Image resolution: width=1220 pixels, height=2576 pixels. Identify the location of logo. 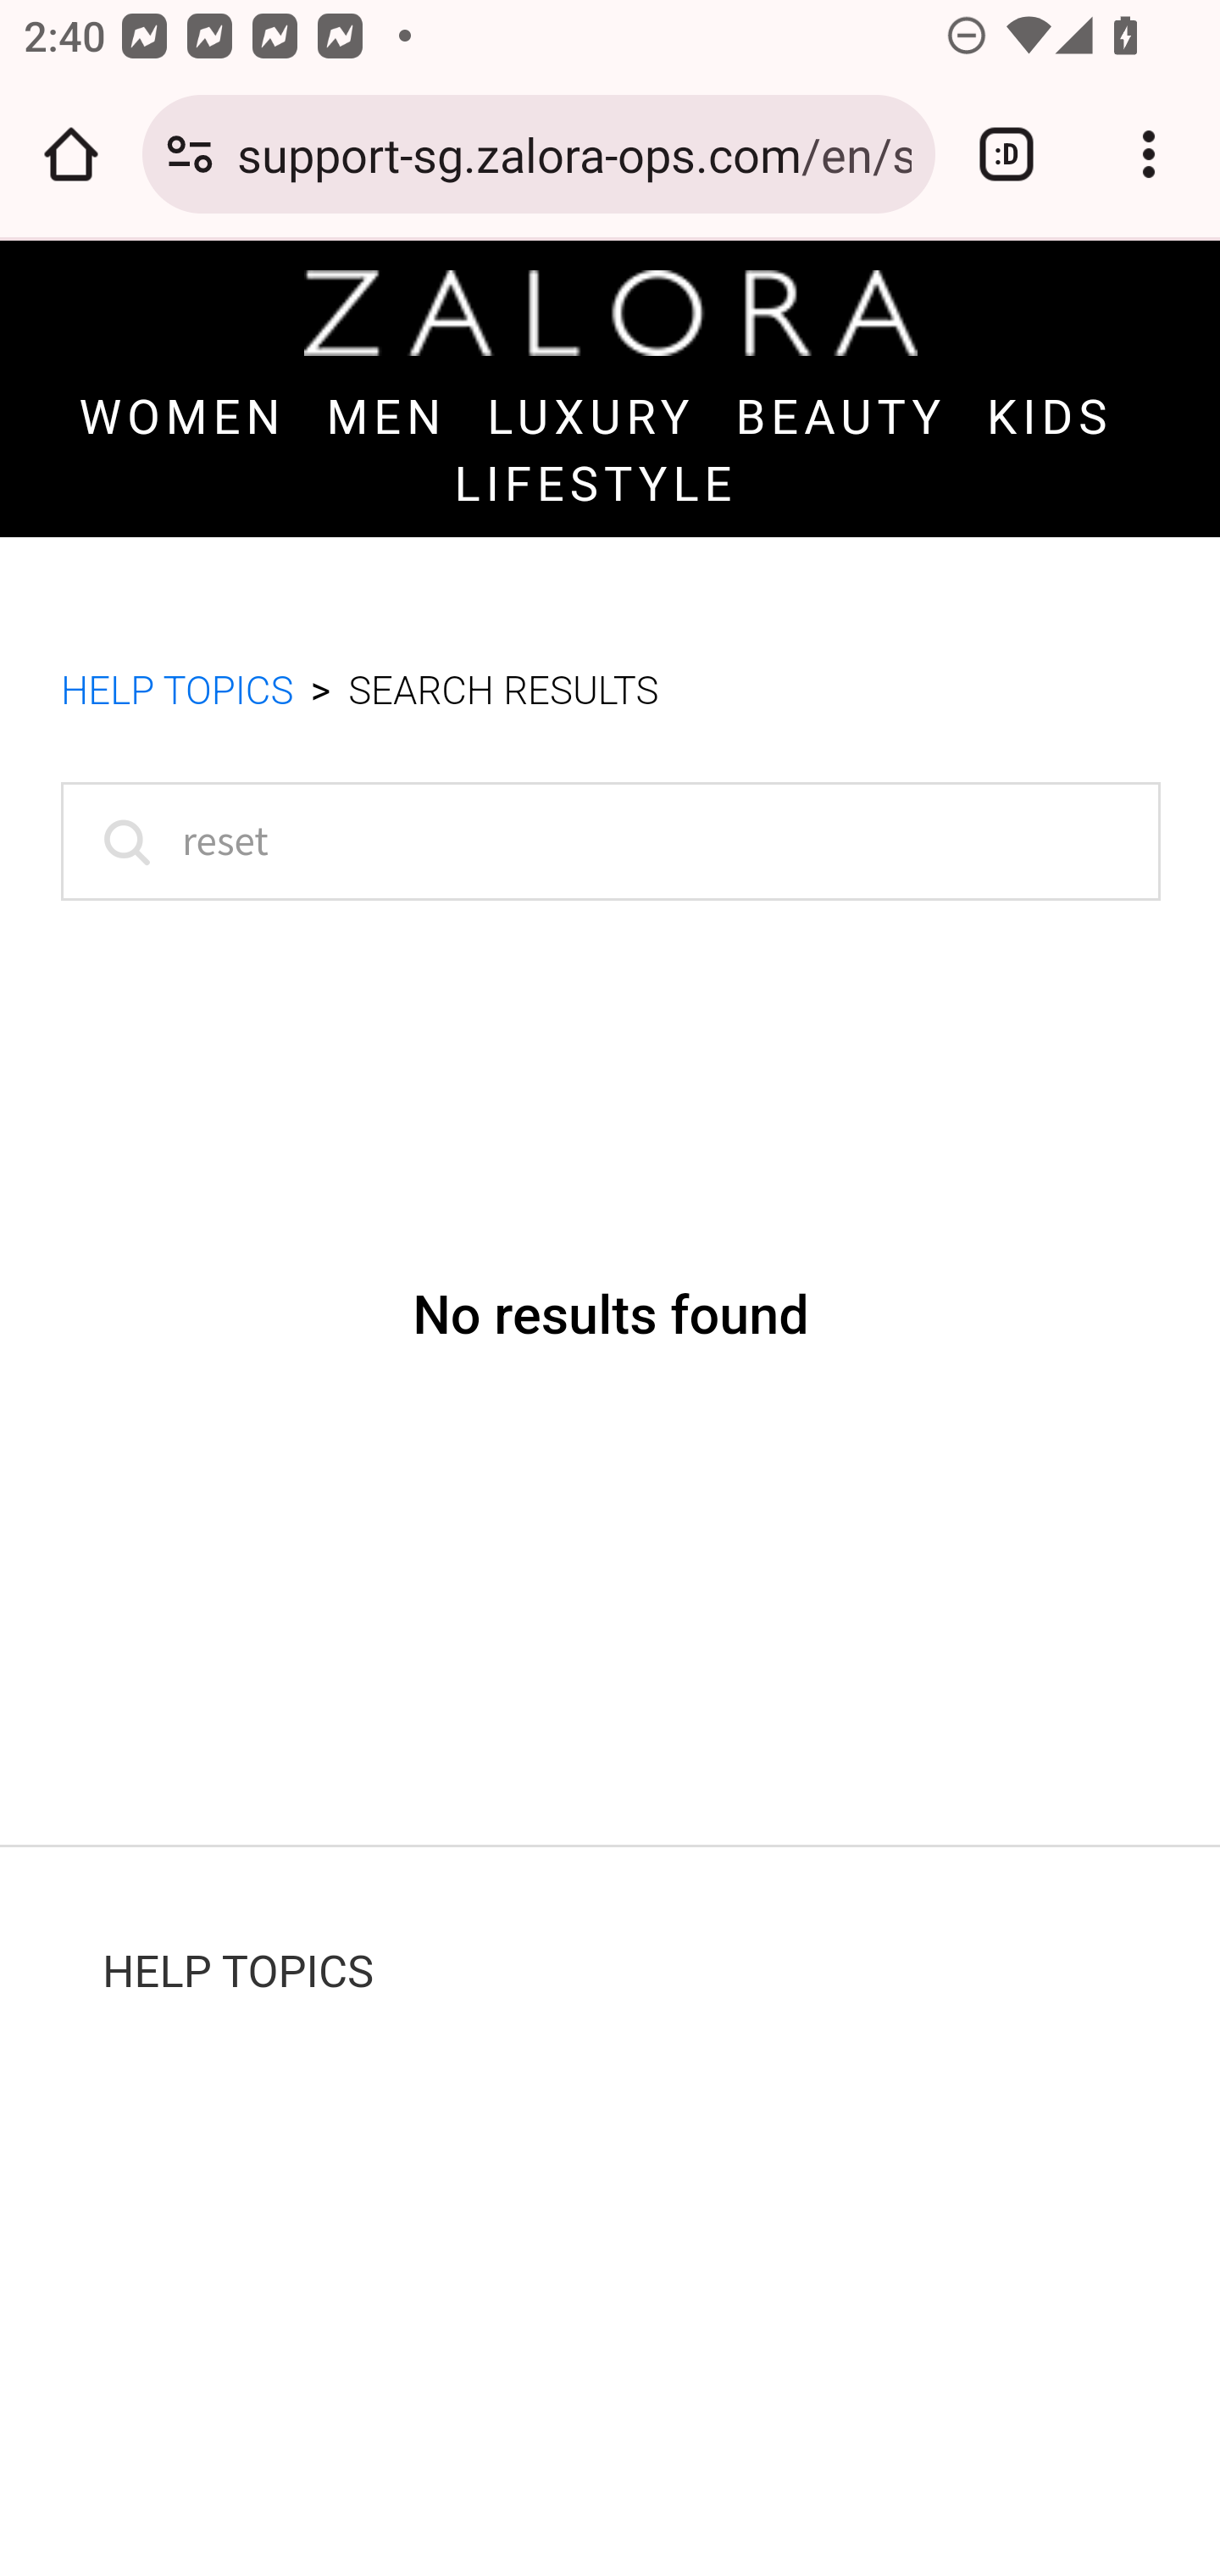
(610, 312).